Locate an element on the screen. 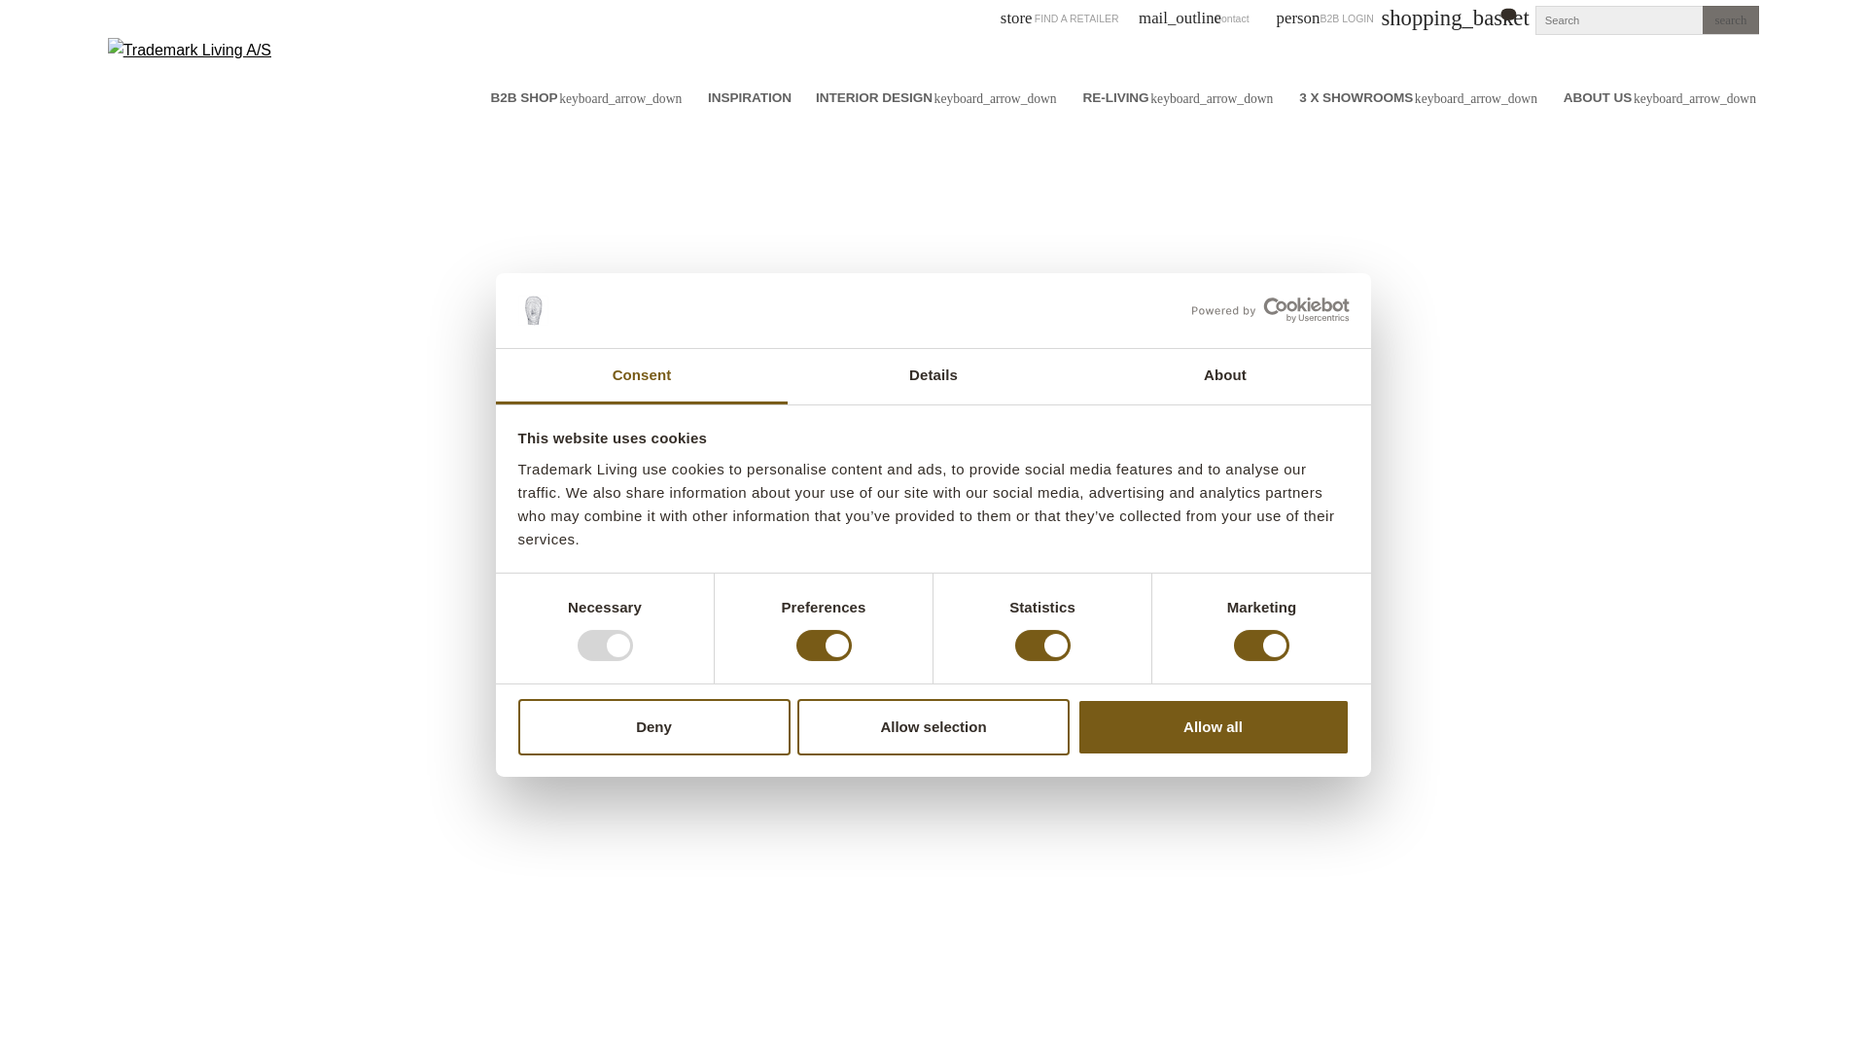 The image size is (1867, 1050). Consent is located at coordinates (642, 375).